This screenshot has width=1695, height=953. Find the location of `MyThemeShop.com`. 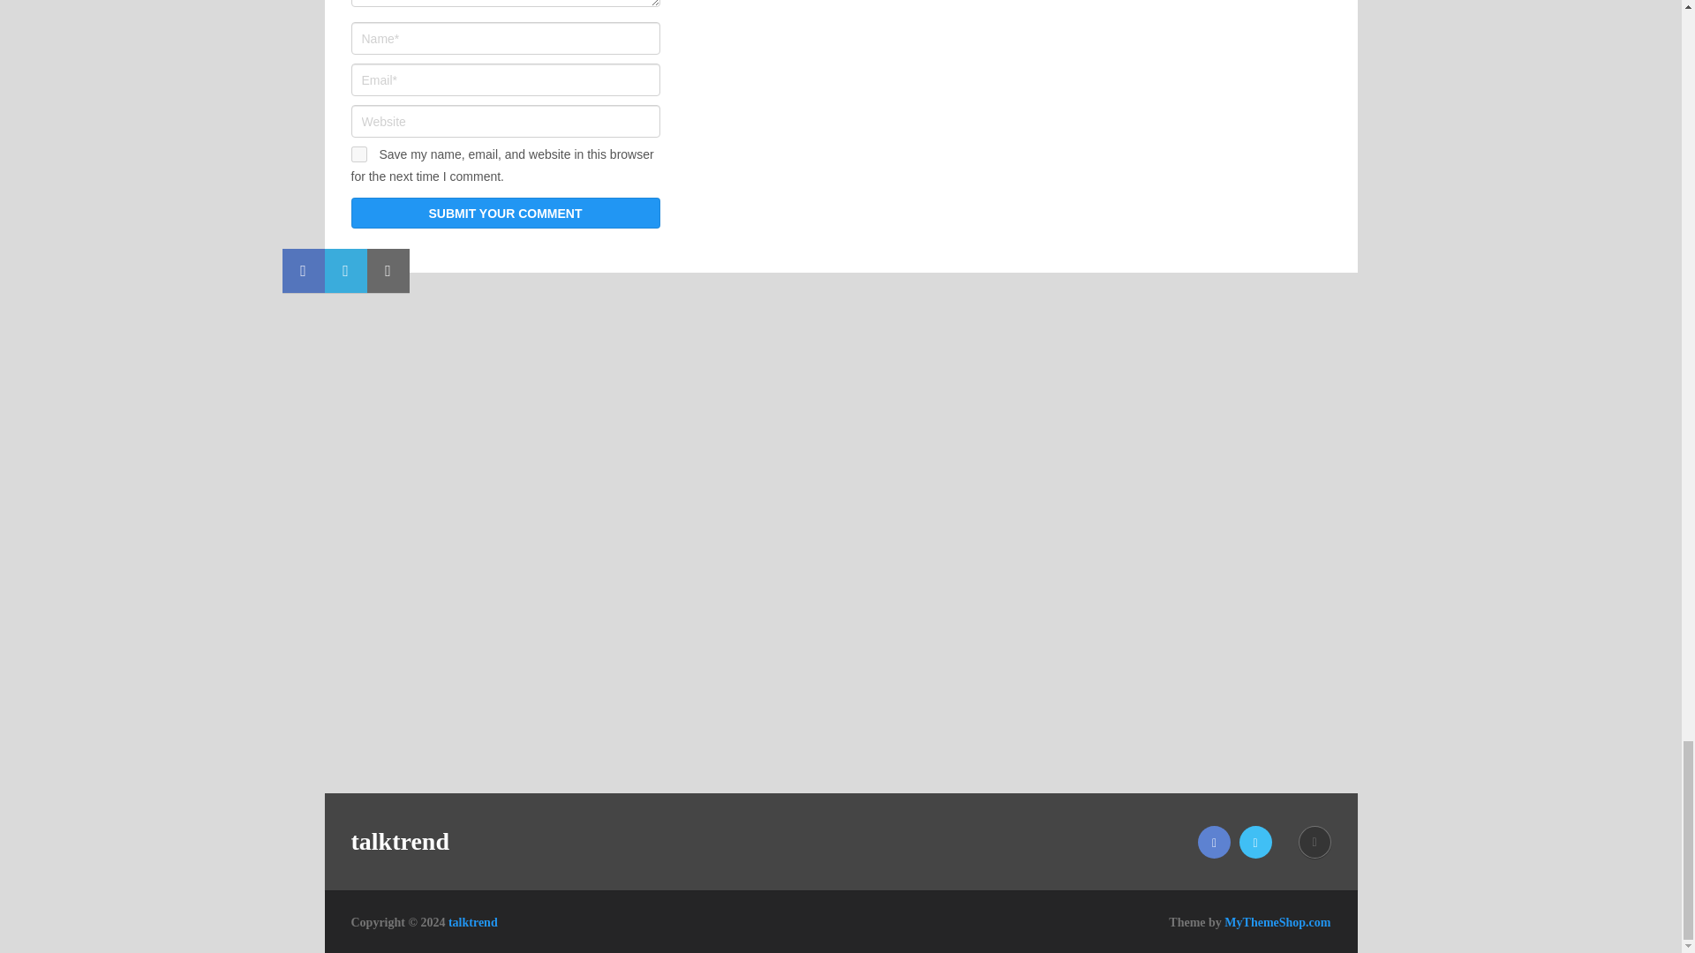

MyThemeShop.com is located at coordinates (1277, 922).